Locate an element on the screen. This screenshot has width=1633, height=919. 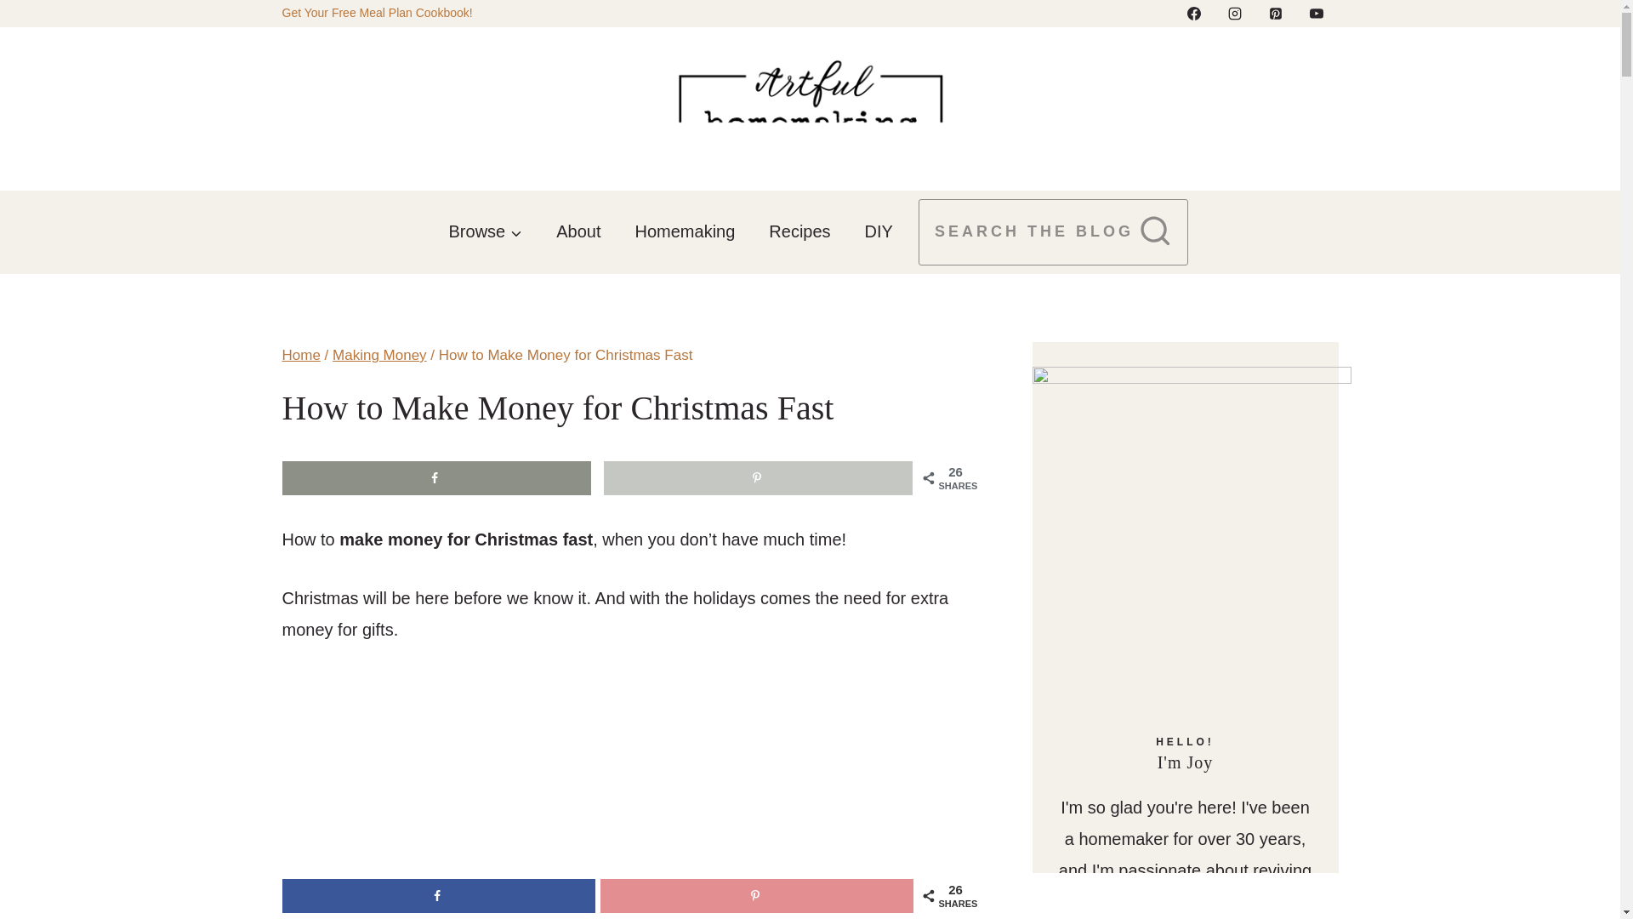
Save to Pinterest is located at coordinates (759, 478).